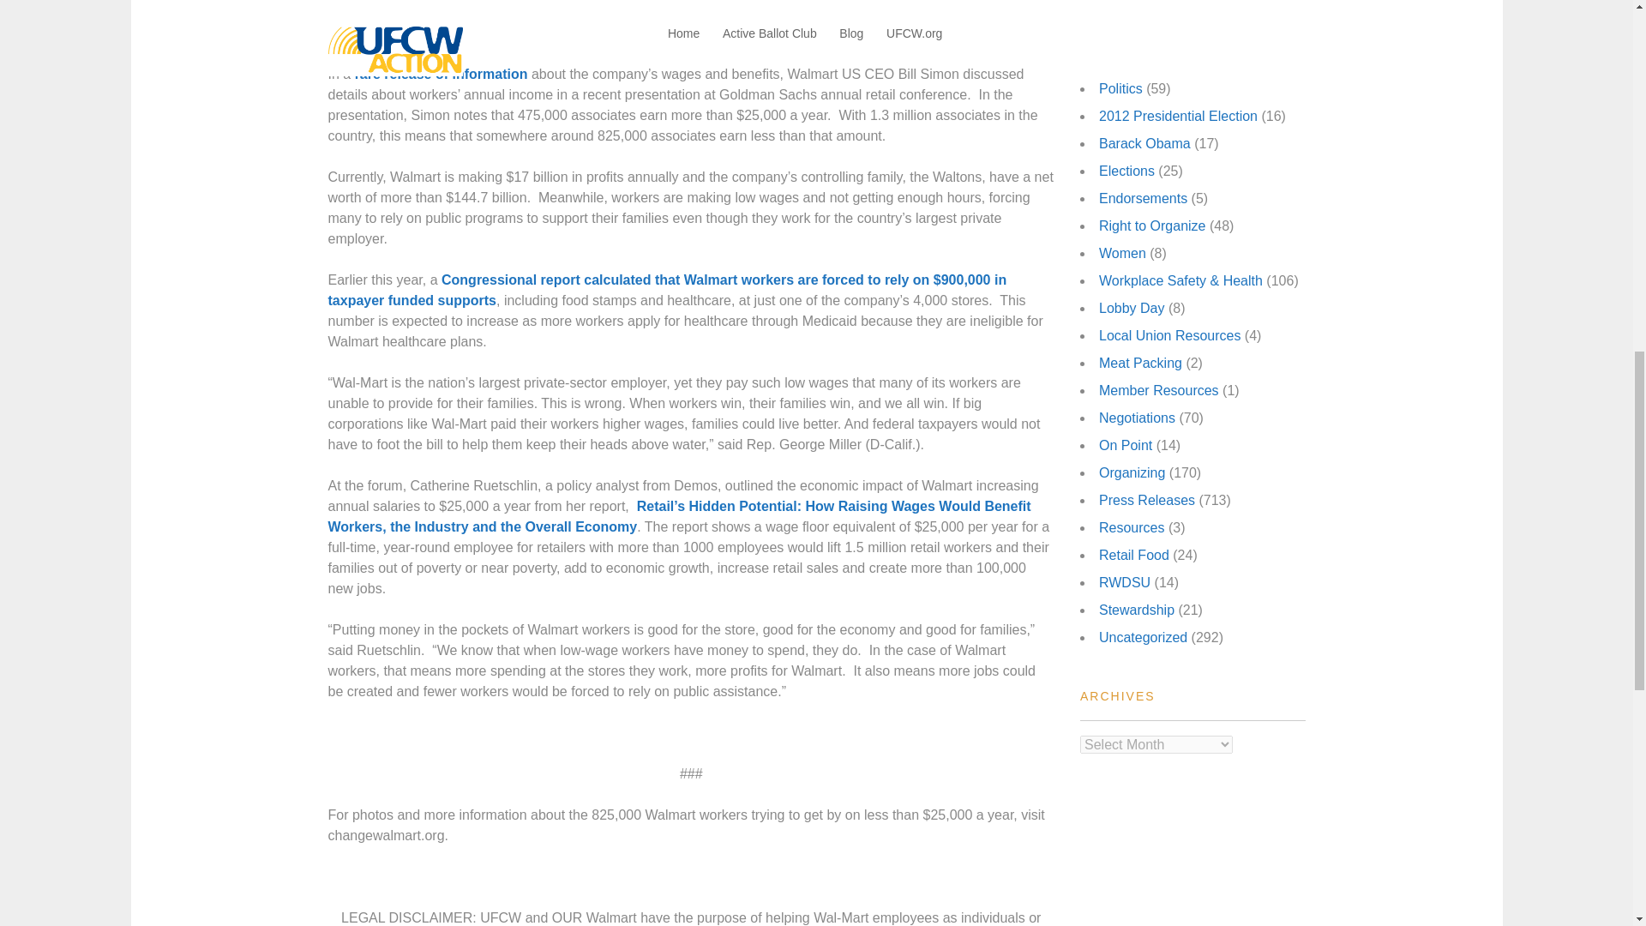 Image resolution: width=1646 pixels, height=926 pixels. I want to click on Barack Obama, so click(1144, 143).